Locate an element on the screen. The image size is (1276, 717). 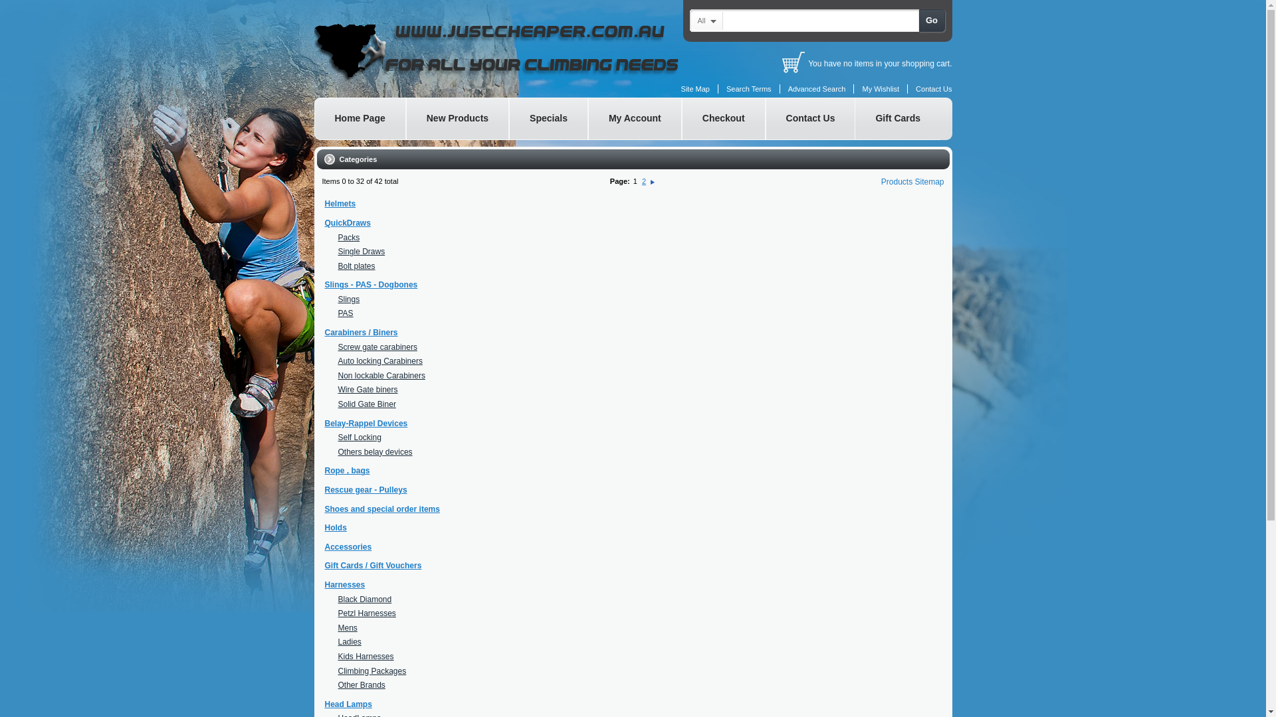
Single Draws is located at coordinates (362, 252).